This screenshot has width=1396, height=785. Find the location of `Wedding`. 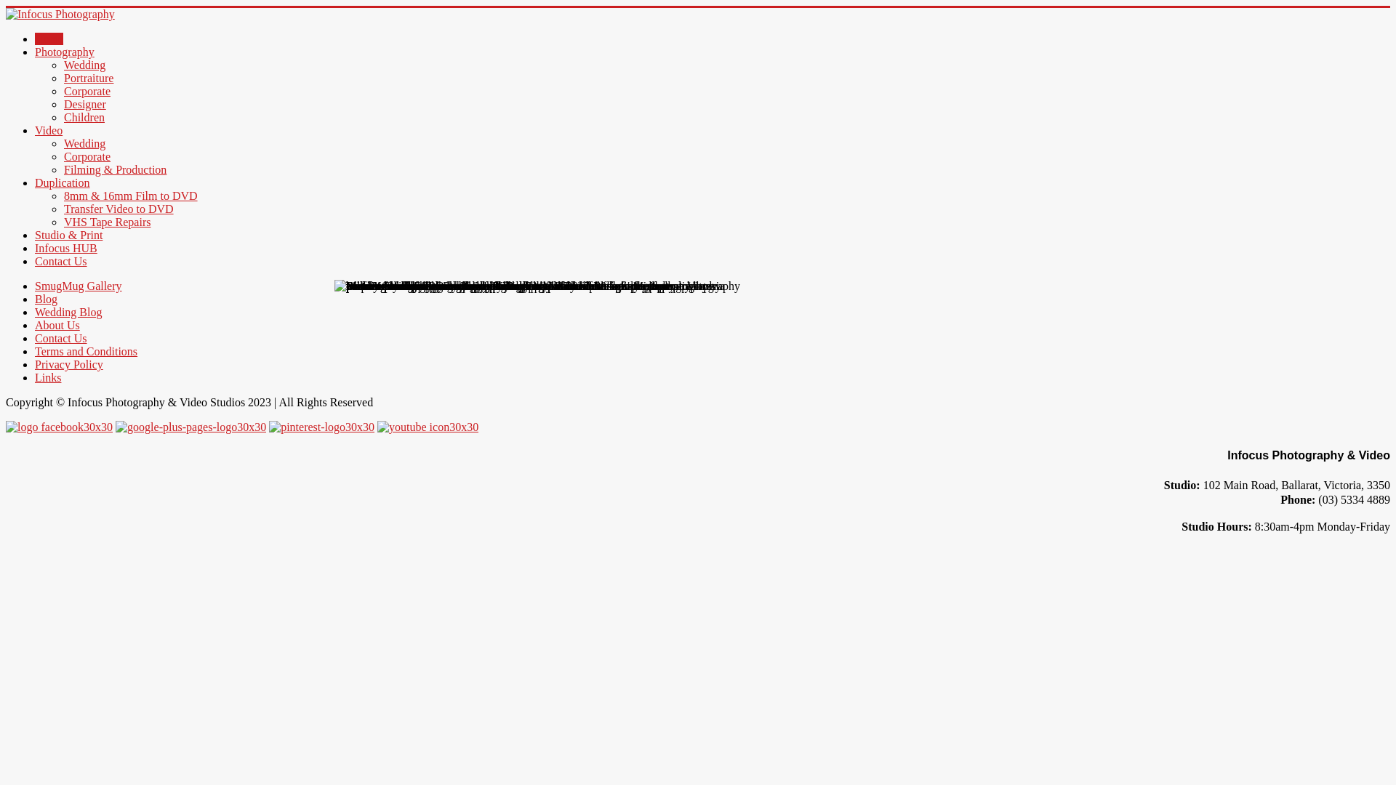

Wedding is located at coordinates (84, 144).